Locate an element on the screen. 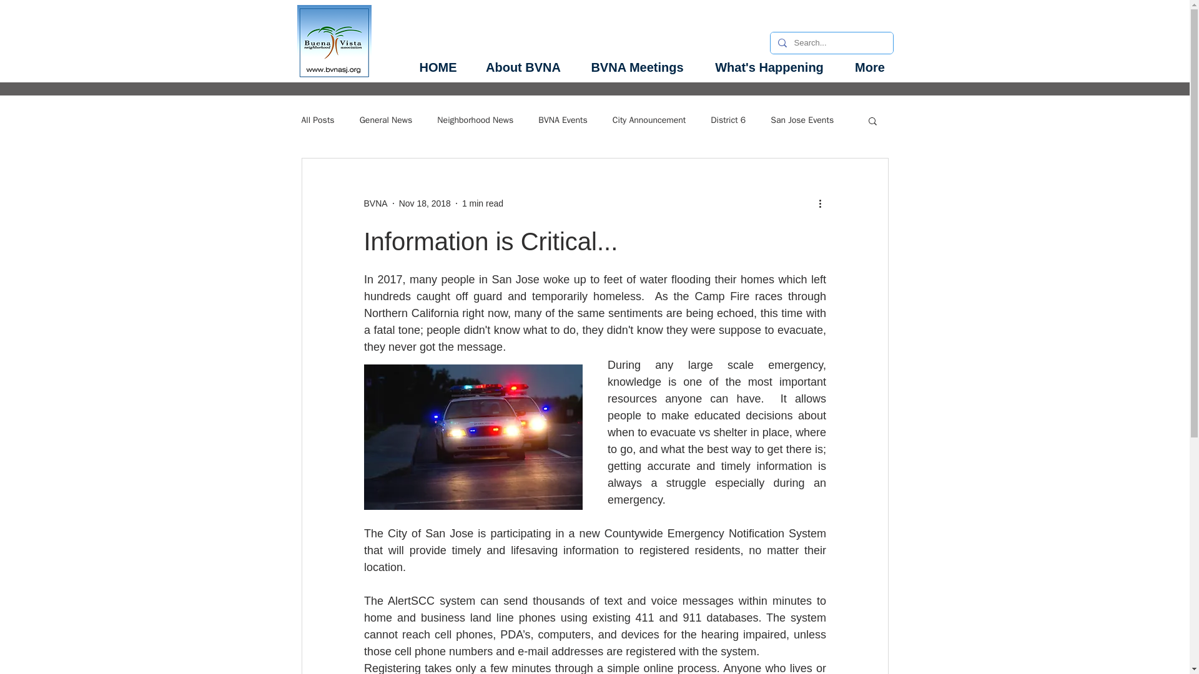  San Jose Events is located at coordinates (802, 120).